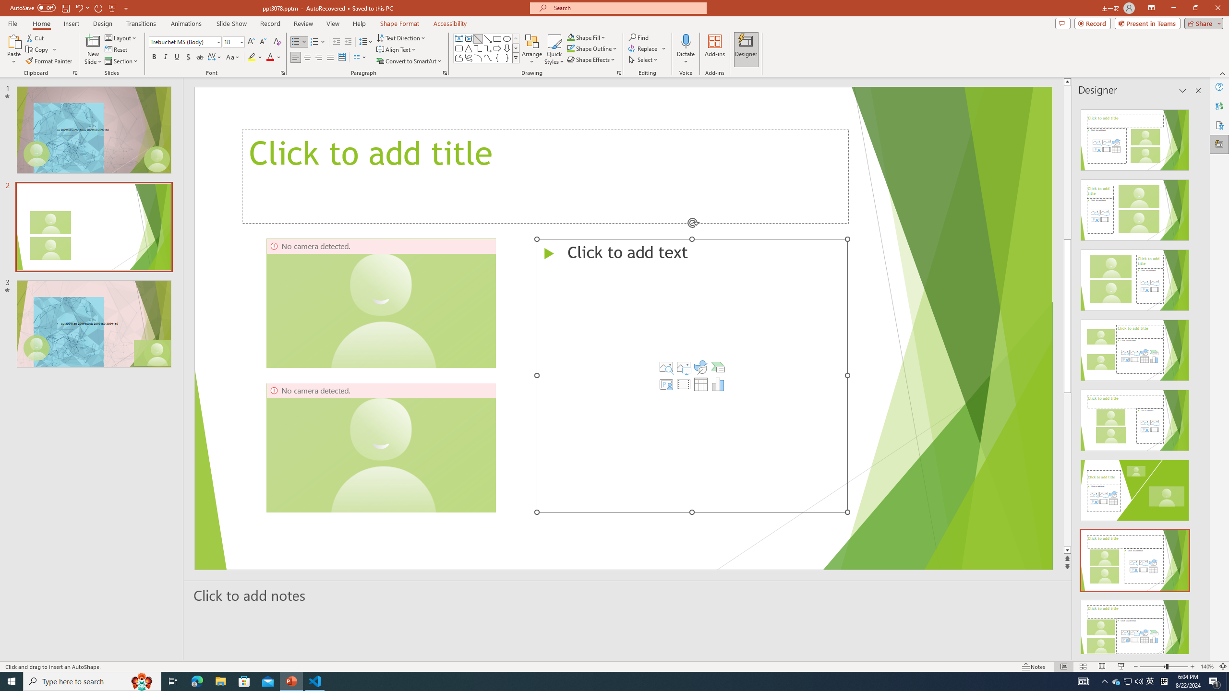 Image resolution: width=1229 pixels, height=691 pixels. What do you see at coordinates (117, 50) in the screenshot?
I see `Reset` at bounding box center [117, 50].